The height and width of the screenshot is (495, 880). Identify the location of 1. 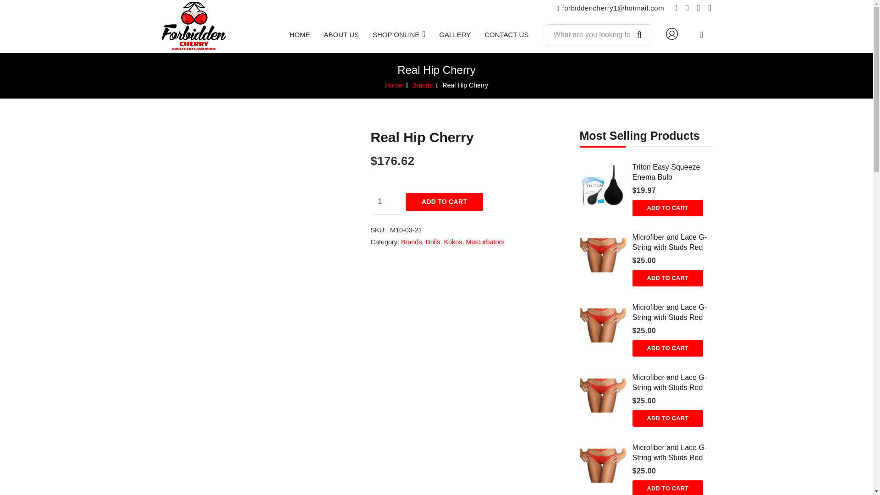
(387, 201).